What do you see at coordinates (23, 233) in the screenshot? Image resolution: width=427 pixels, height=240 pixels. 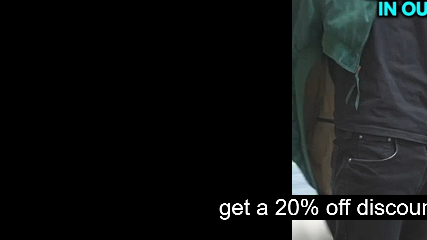 I see `Seek Back` at bounding box center [23, 233].